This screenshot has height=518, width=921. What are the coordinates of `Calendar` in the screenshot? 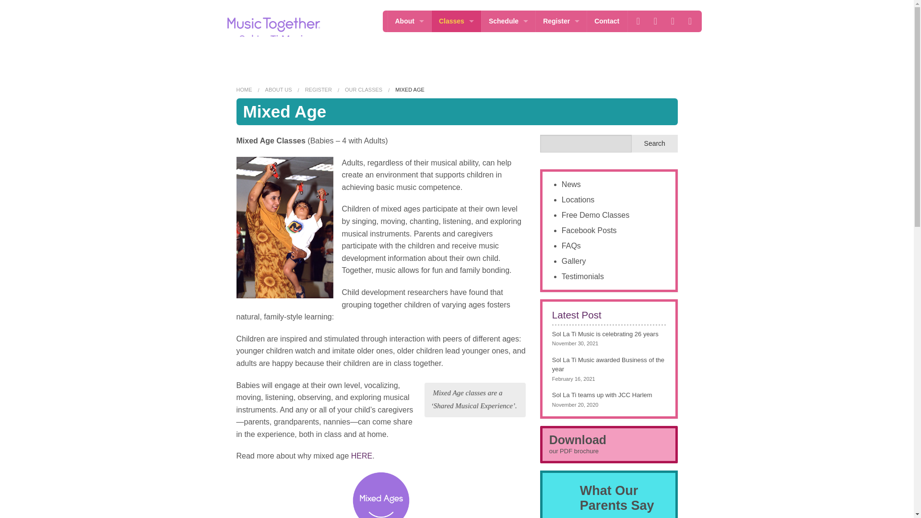 It's located at (508, 43).